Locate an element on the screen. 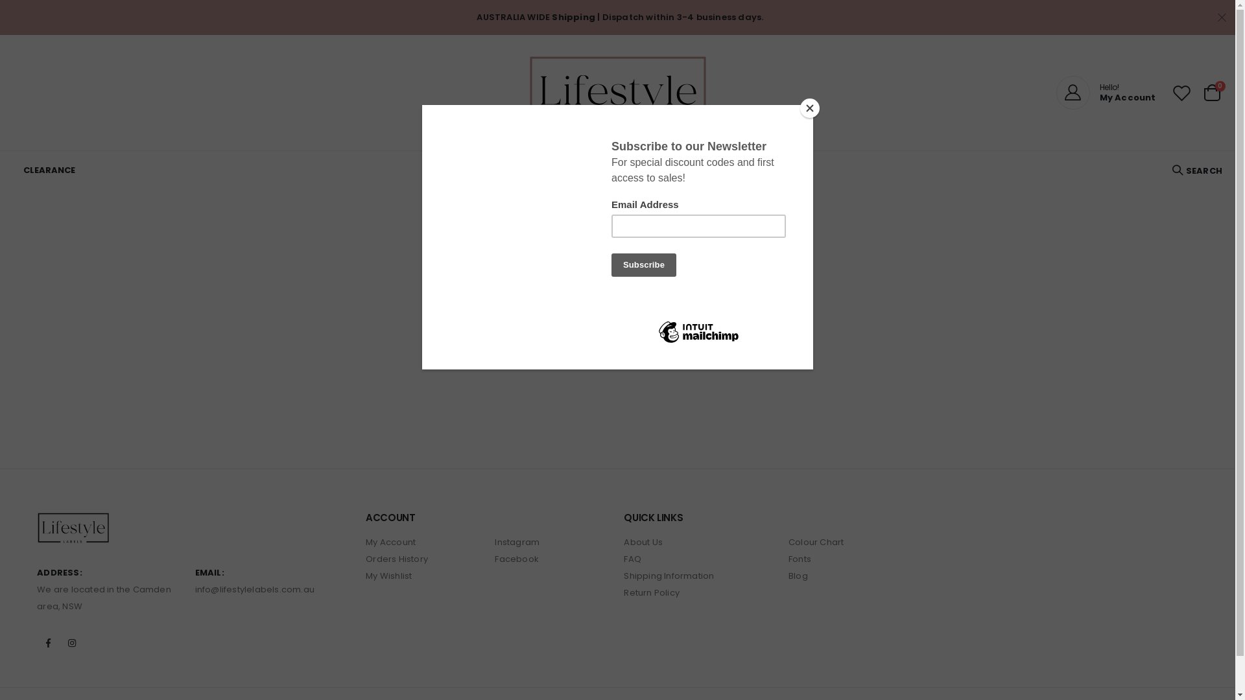  Fonts is located at coordinates (800, 559).